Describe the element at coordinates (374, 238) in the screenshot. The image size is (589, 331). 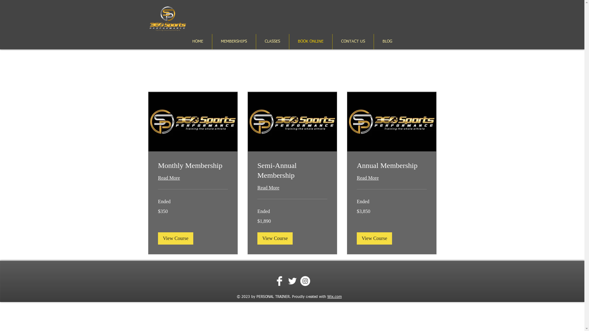
I see `View Course` at that location.